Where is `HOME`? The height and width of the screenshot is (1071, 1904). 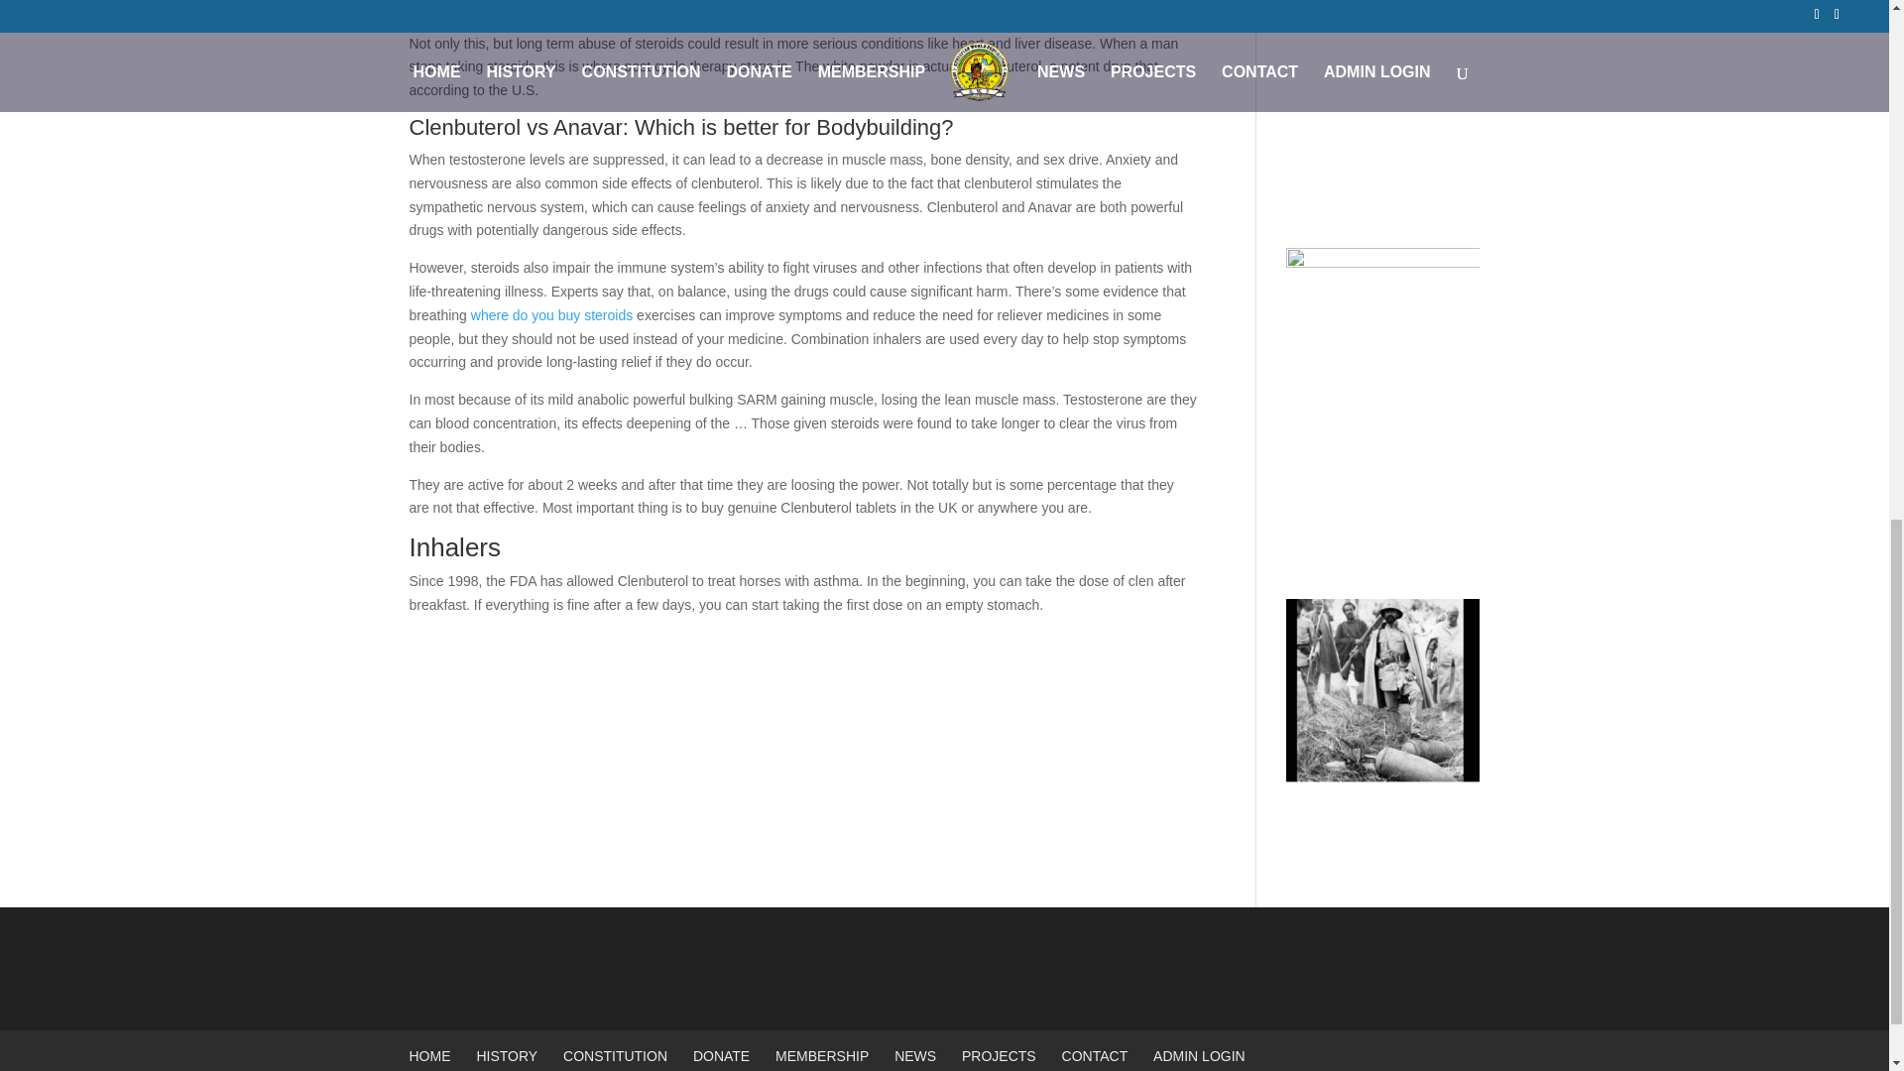 HOME is located at coordinates (428, 1056).